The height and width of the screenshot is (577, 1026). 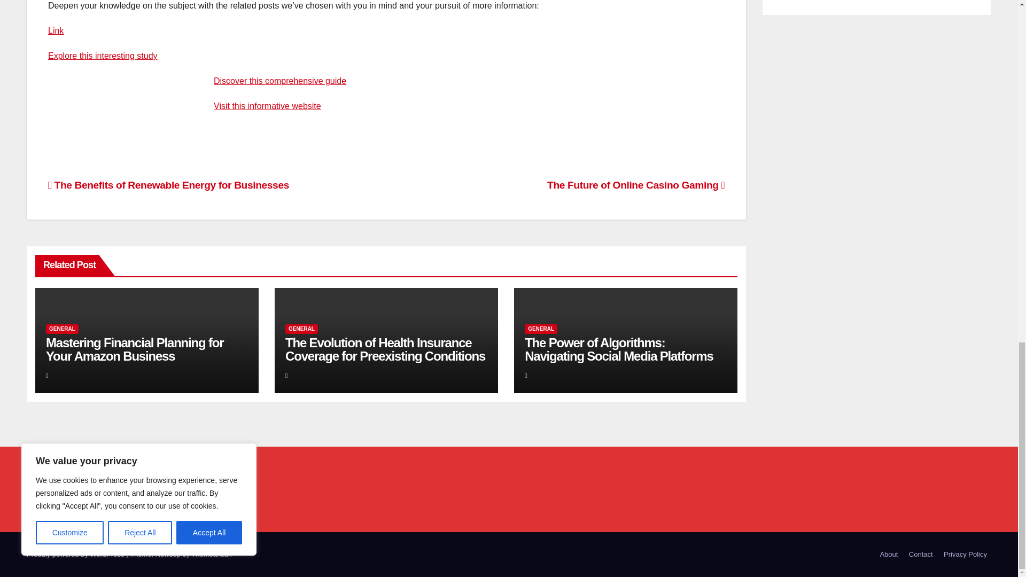 I want to click on Link, so click(x=56, y=30).